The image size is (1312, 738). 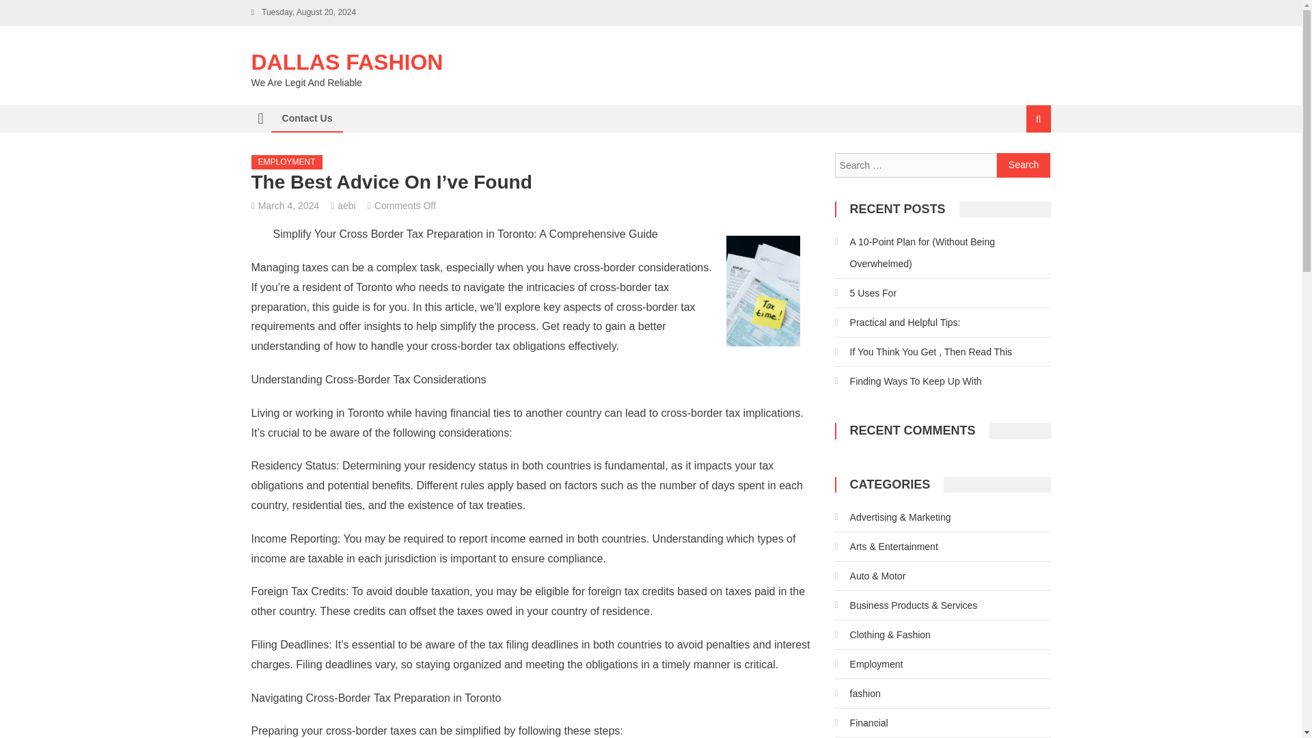 What do you see at coordinates (1022, 164) in the screenshot?
I see `Search` at bounding box center [1022, 164].